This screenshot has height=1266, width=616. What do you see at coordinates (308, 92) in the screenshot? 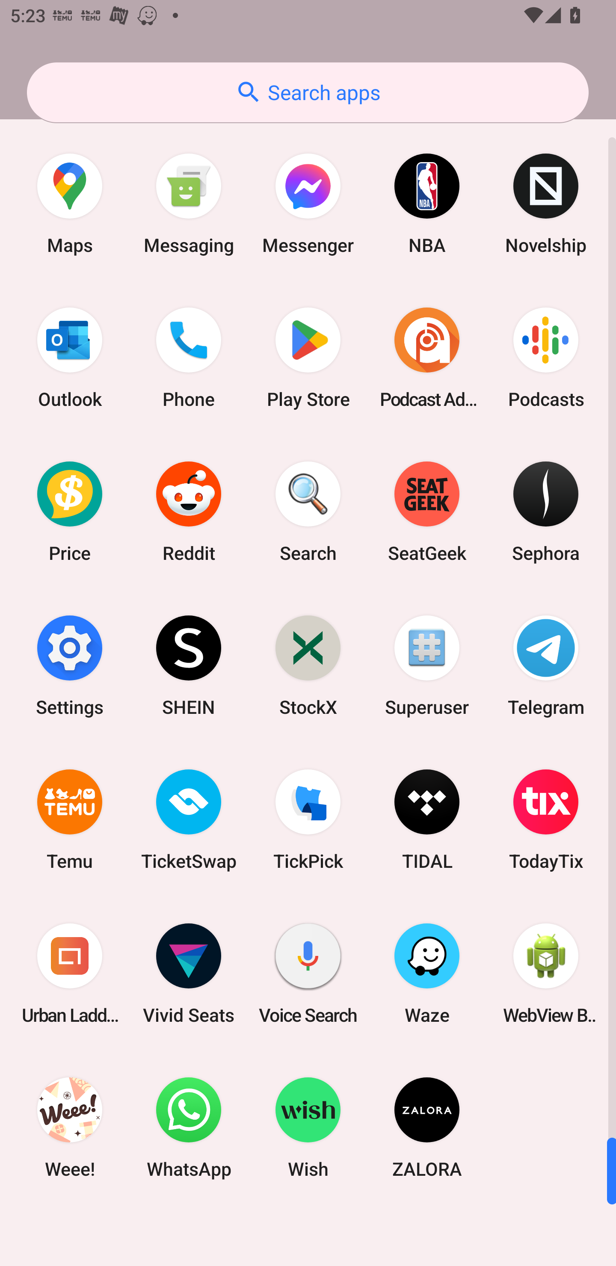
I see `  Search apps` at bounding box center [308, 92].